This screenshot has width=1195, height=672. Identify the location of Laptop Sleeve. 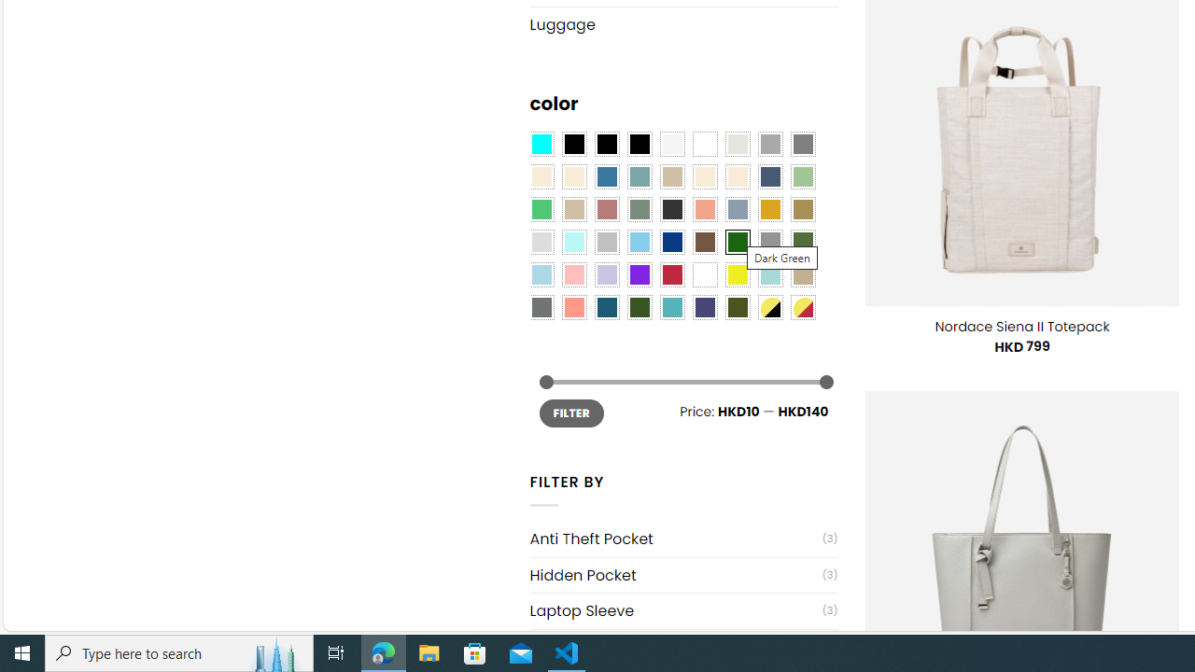
(676, 610).